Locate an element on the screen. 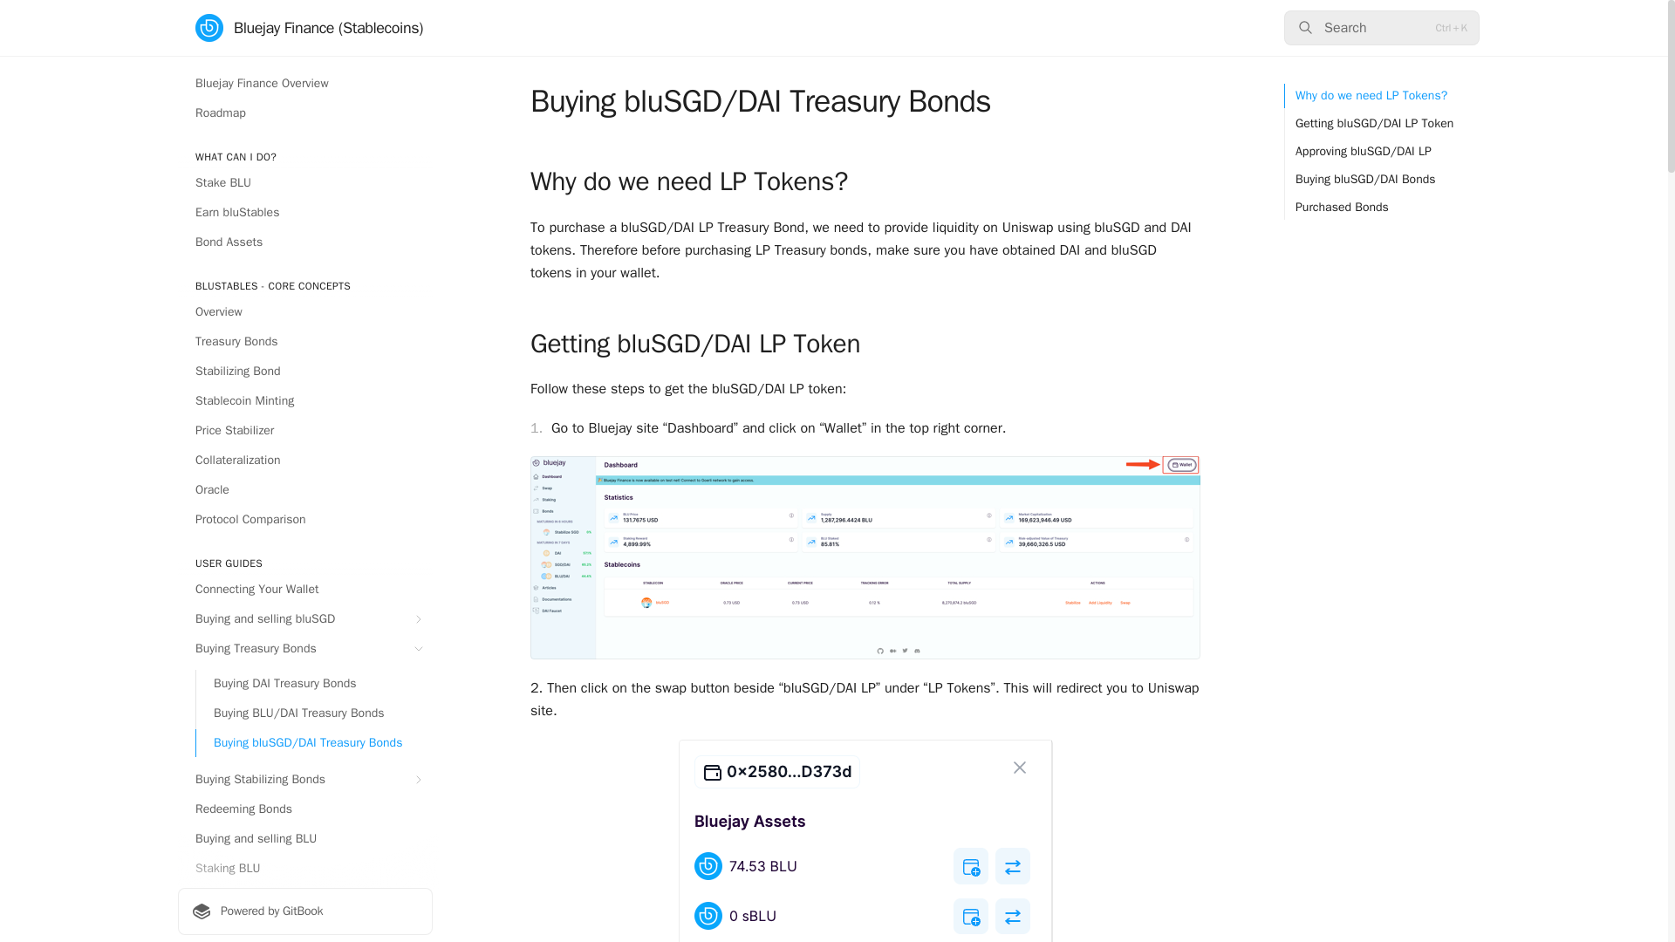 The width and height of the screenshot is (1675, 942). Oracle is located at coordinates (304, 490).